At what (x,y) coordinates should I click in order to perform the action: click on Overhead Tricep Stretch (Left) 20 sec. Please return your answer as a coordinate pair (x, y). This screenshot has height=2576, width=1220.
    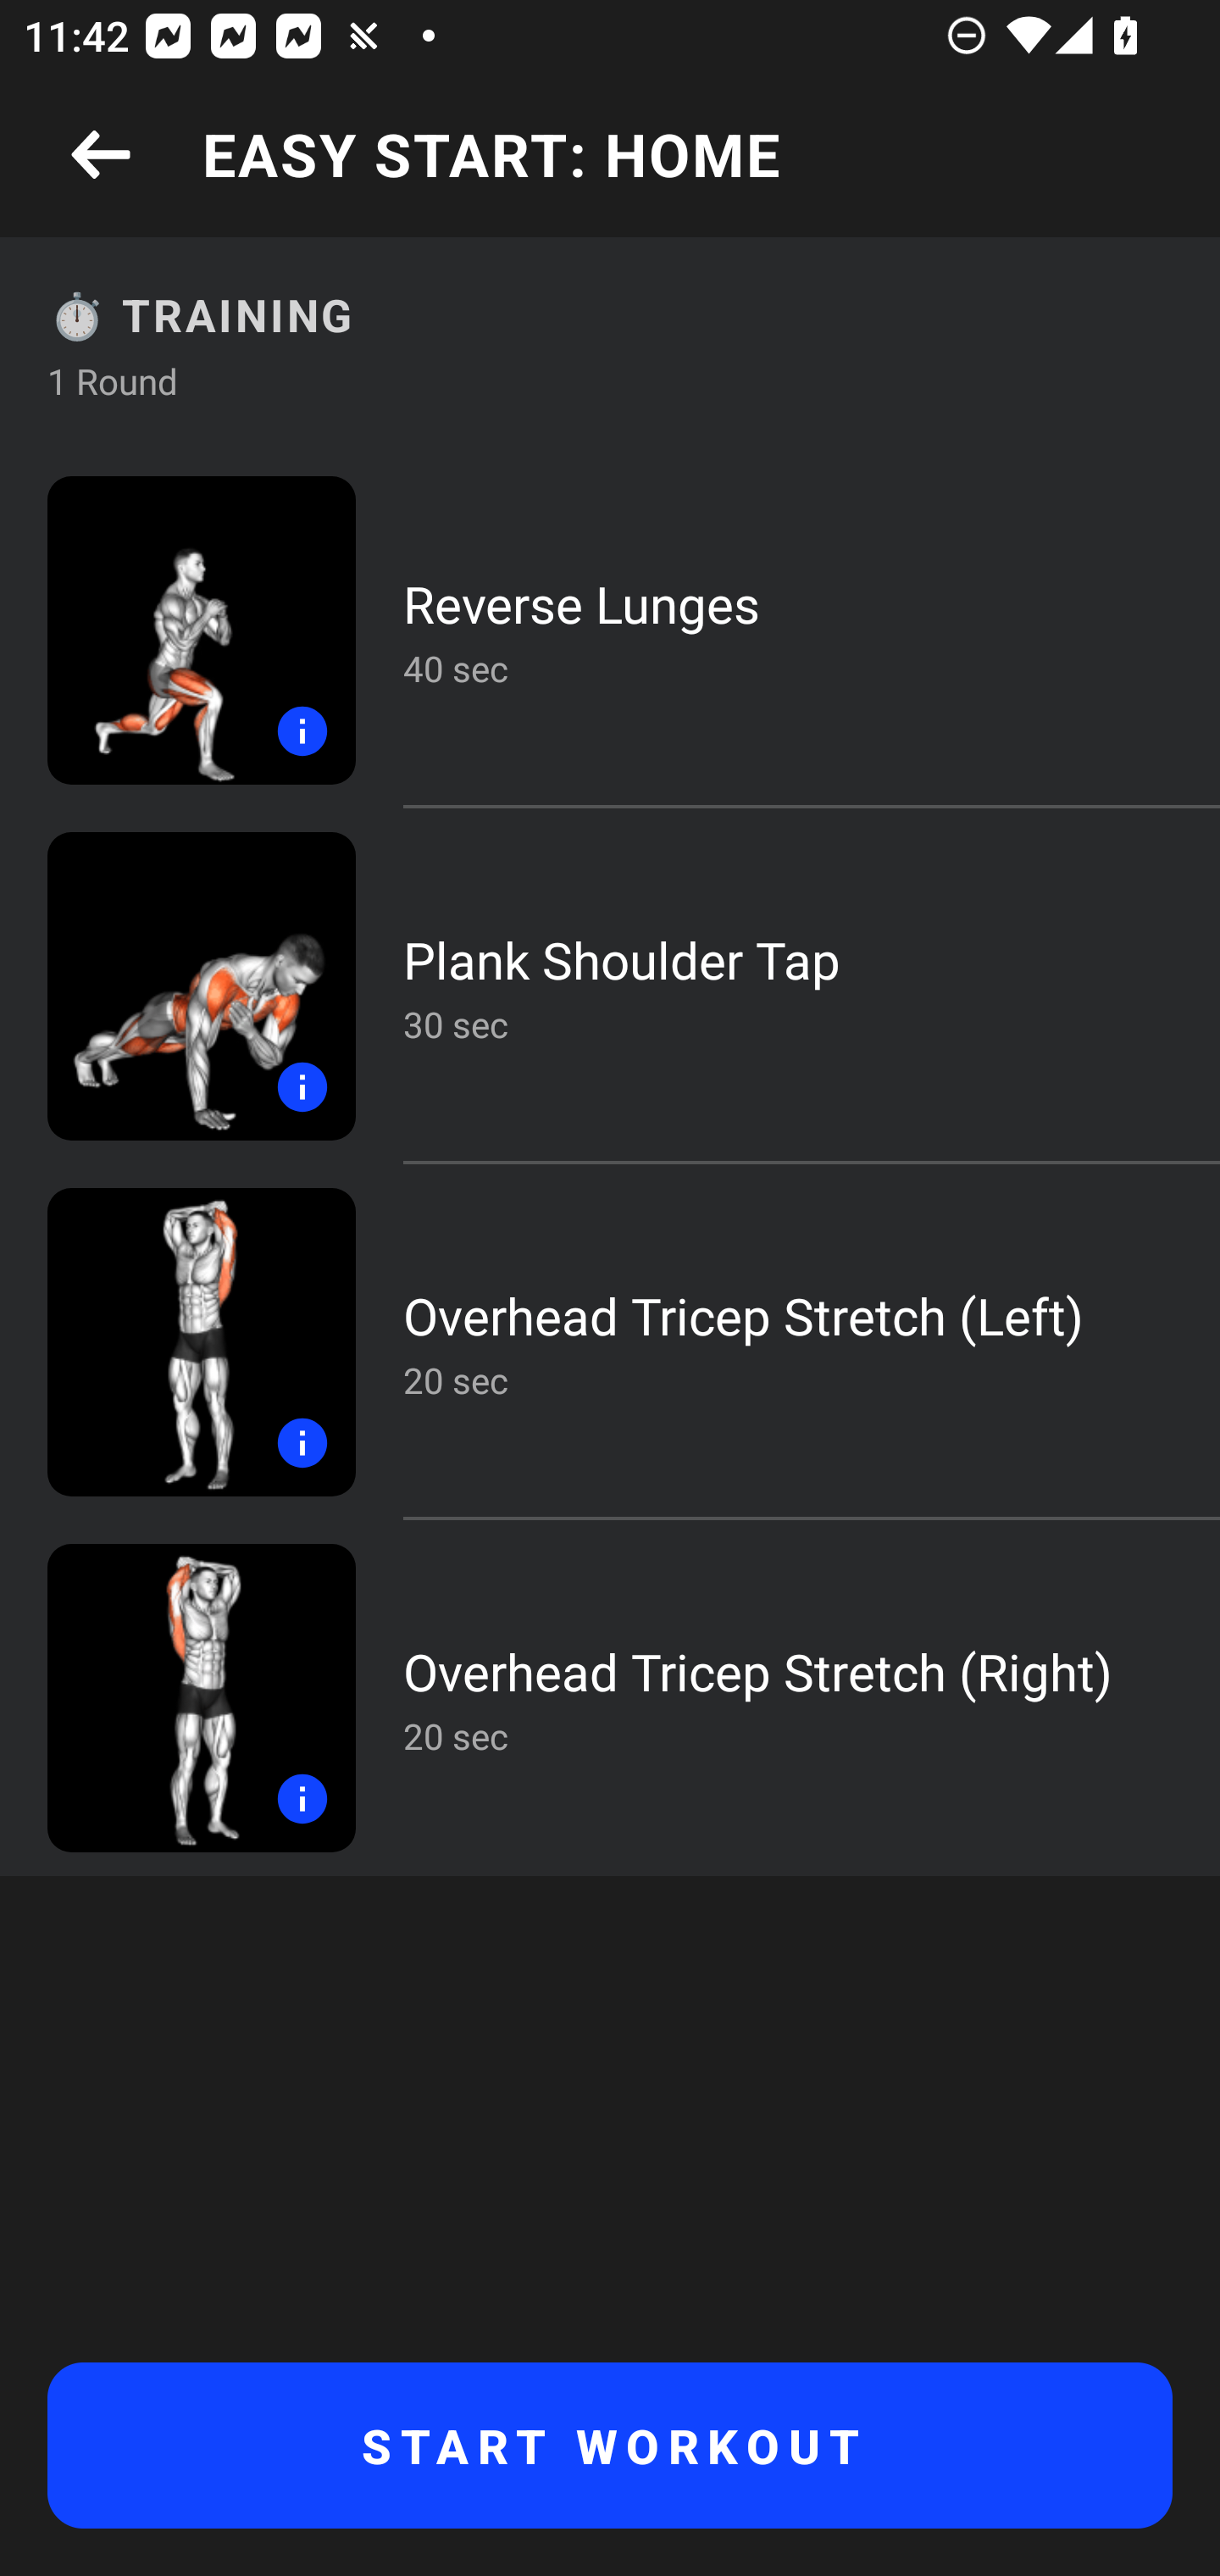
    Looking at the image, I should click on (610, 1342).